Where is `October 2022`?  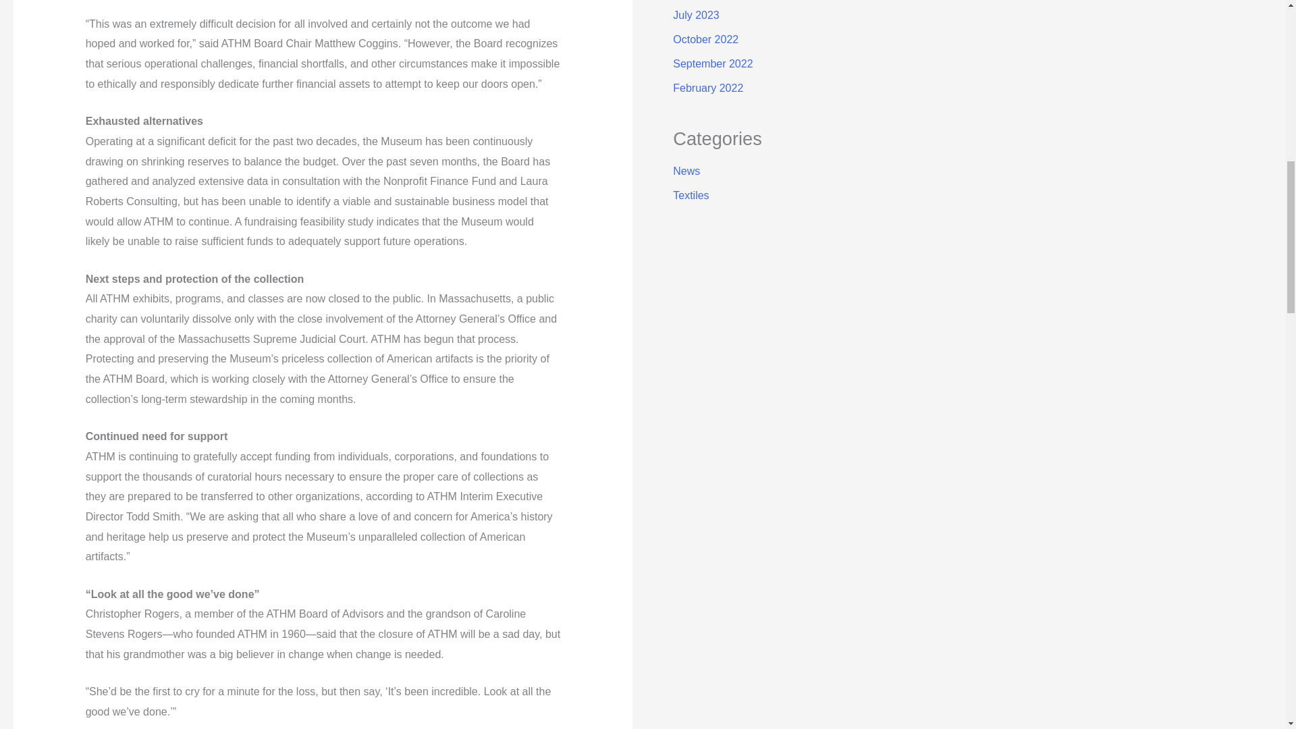 October 2022 is located at coordinates (705, 39).